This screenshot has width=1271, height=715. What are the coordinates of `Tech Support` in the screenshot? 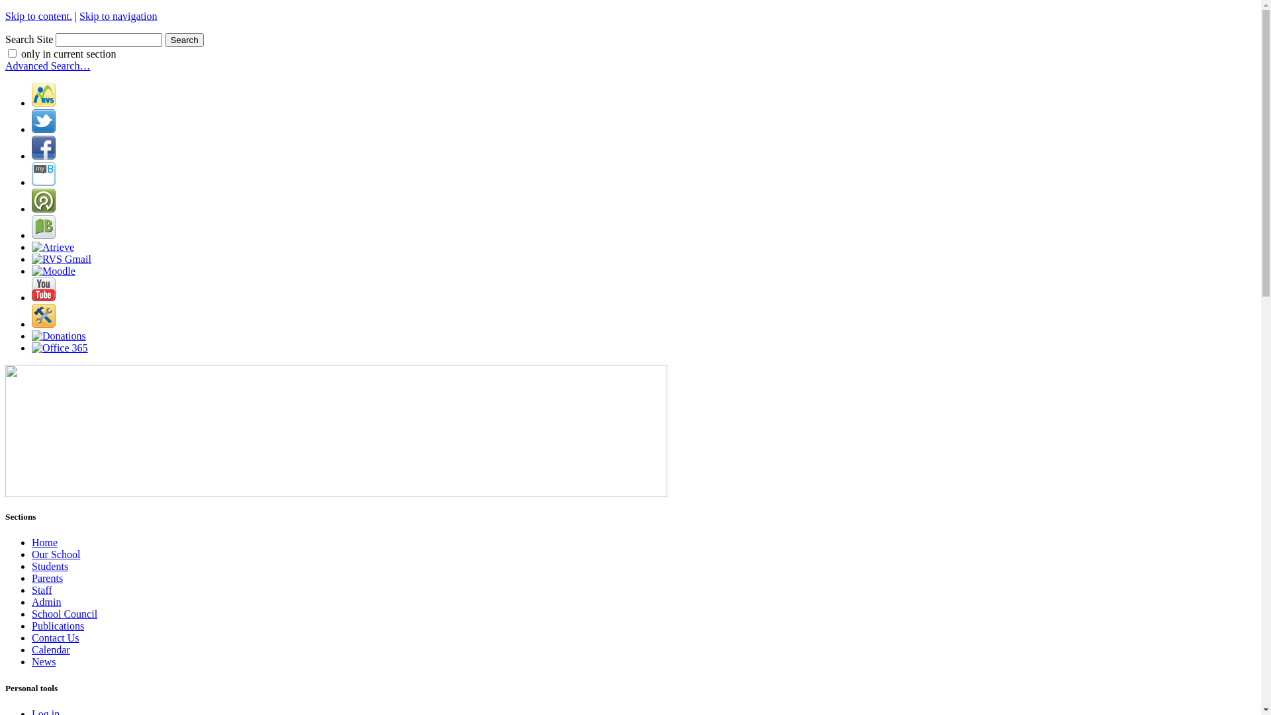 It's located at (44, 324).